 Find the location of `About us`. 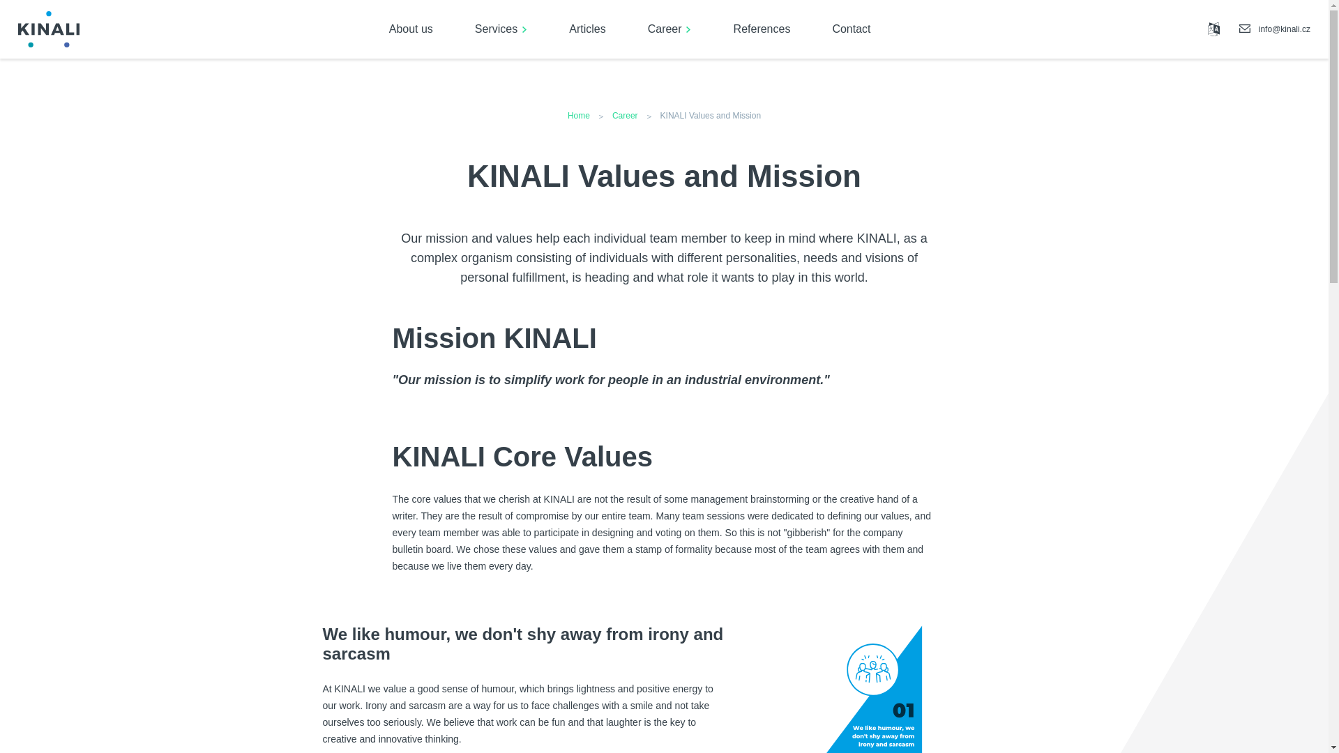

About us is located at coordinates (411, 29).